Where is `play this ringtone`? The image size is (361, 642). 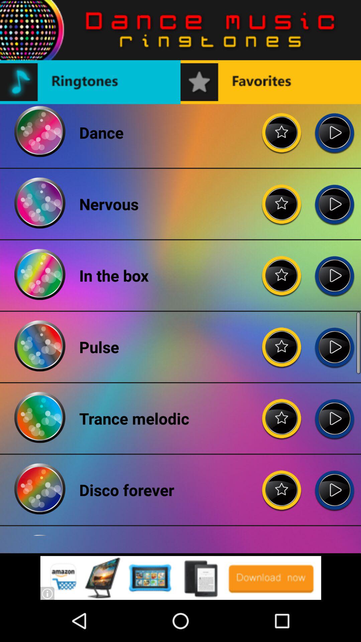 play this ringtone is located at coordinates (334, 270).